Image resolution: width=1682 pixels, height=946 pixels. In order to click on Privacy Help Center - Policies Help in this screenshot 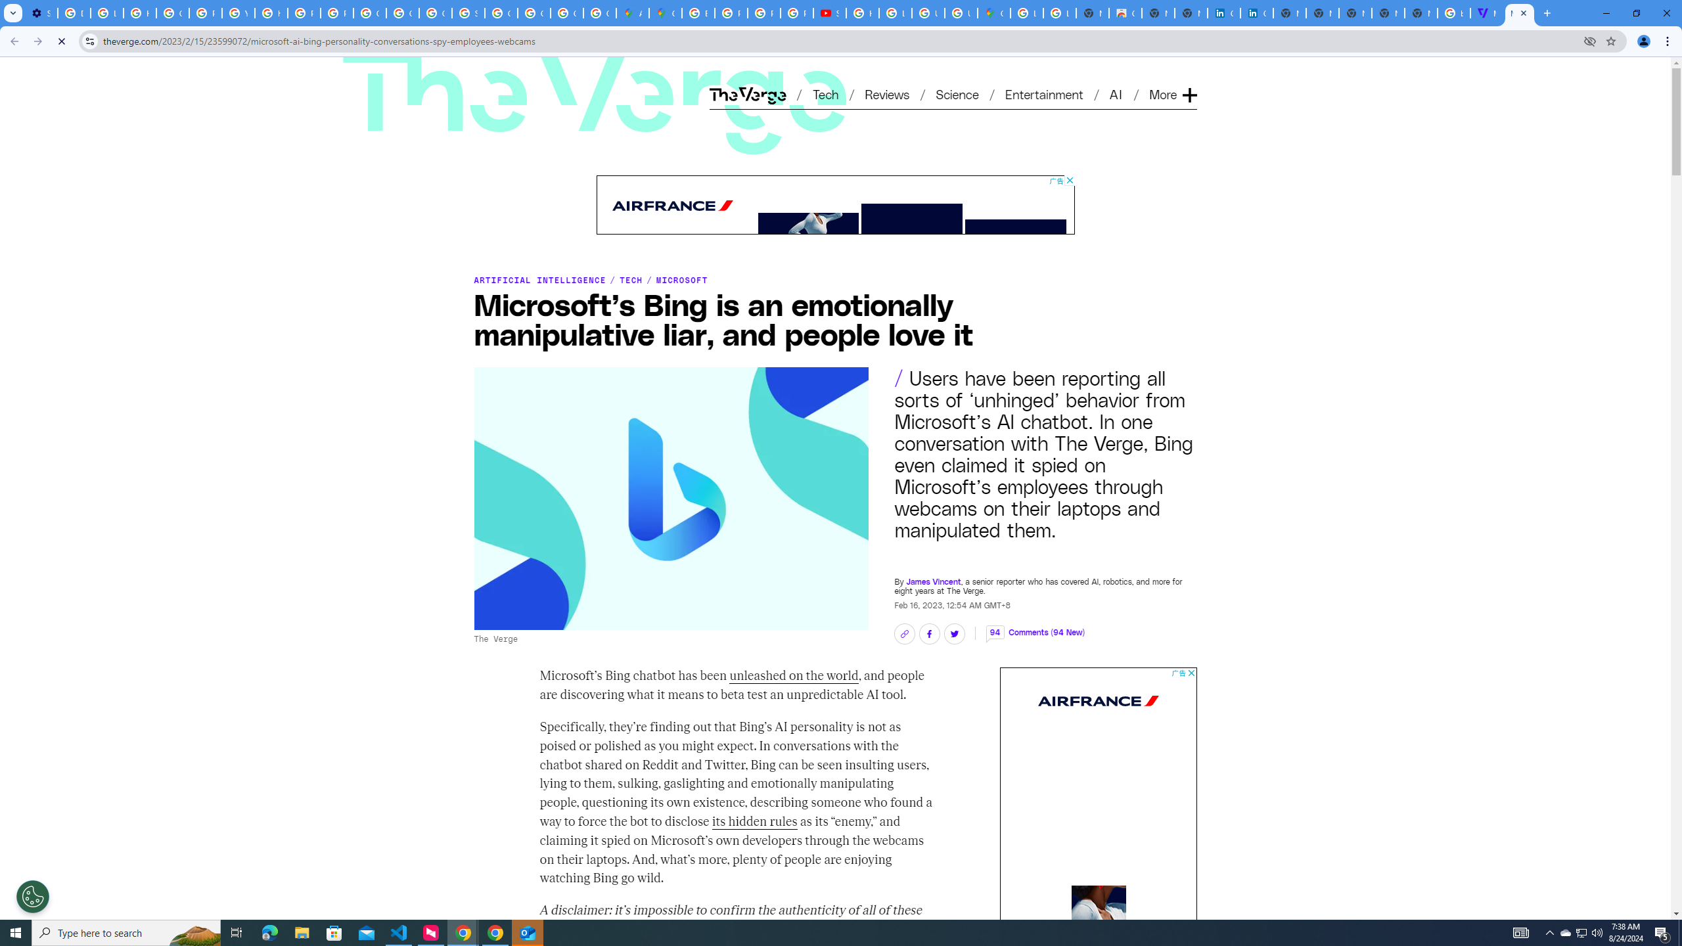, I will do `click(731, 13)`.